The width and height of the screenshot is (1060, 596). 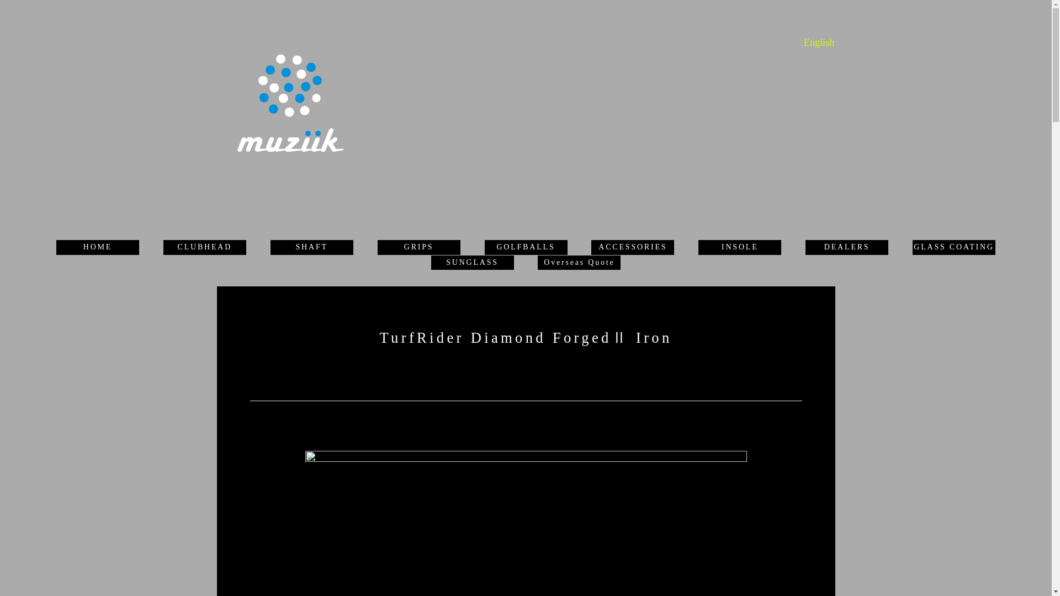 I want to click on DEALERS, so click(x=847, y=246).